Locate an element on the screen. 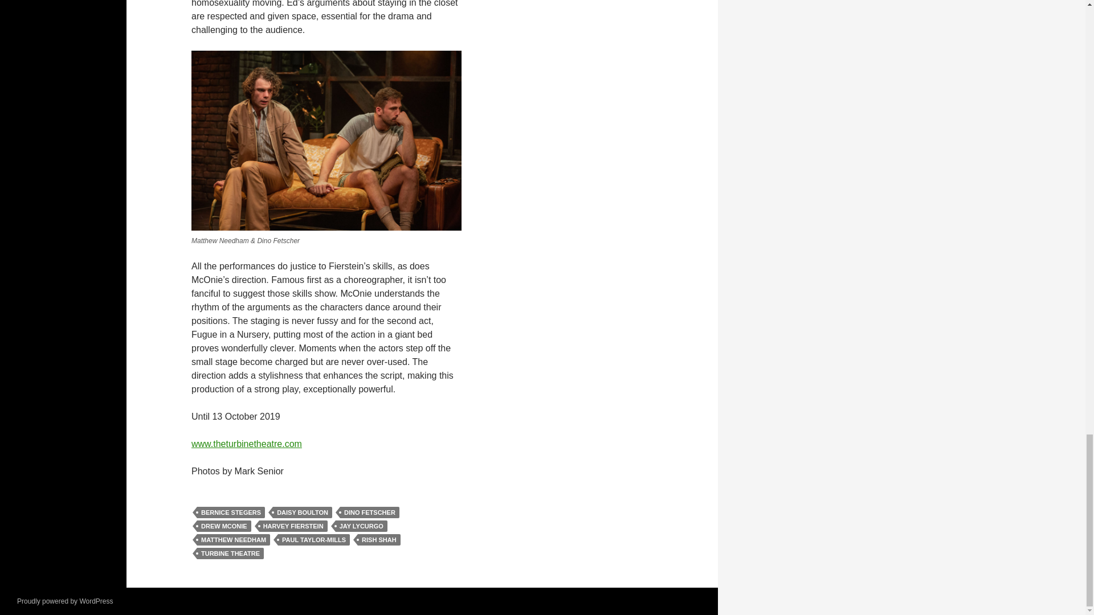  DAISY BOULTON is located at coordinates (302, 512).